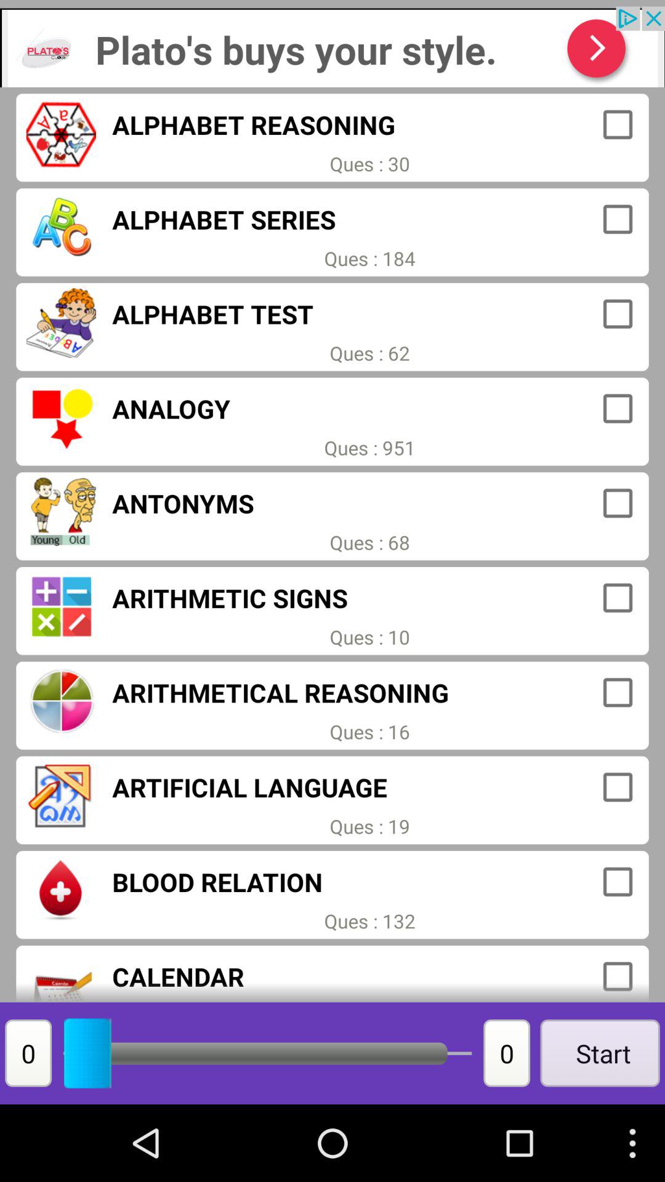  What do you see at coordinates (332, 47) in the screenshot?
I see `go yo advertisement` at bounding box center [332, 47].